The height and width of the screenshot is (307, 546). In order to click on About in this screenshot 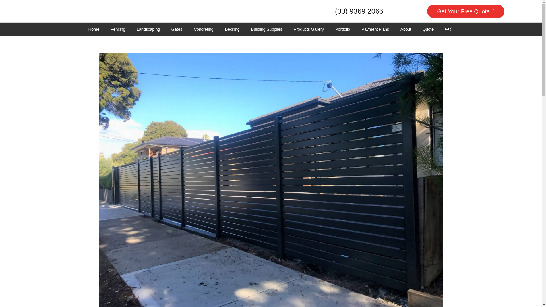, I will do `click(406, 29)`.